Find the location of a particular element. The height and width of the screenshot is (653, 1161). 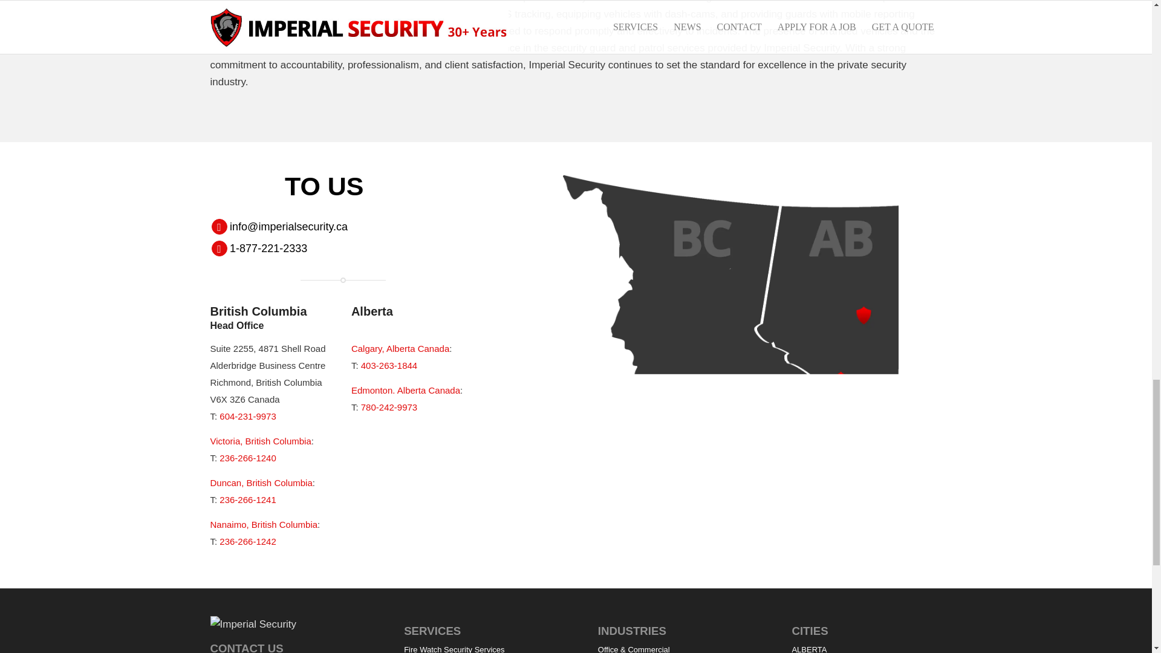

236-266-1240 is located at coordinates (247, 458).